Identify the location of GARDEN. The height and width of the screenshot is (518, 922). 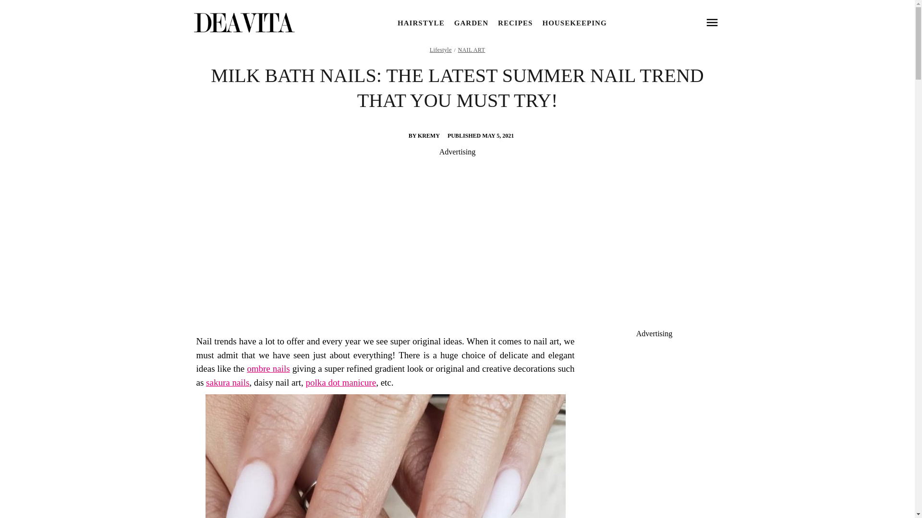
(472, 23).